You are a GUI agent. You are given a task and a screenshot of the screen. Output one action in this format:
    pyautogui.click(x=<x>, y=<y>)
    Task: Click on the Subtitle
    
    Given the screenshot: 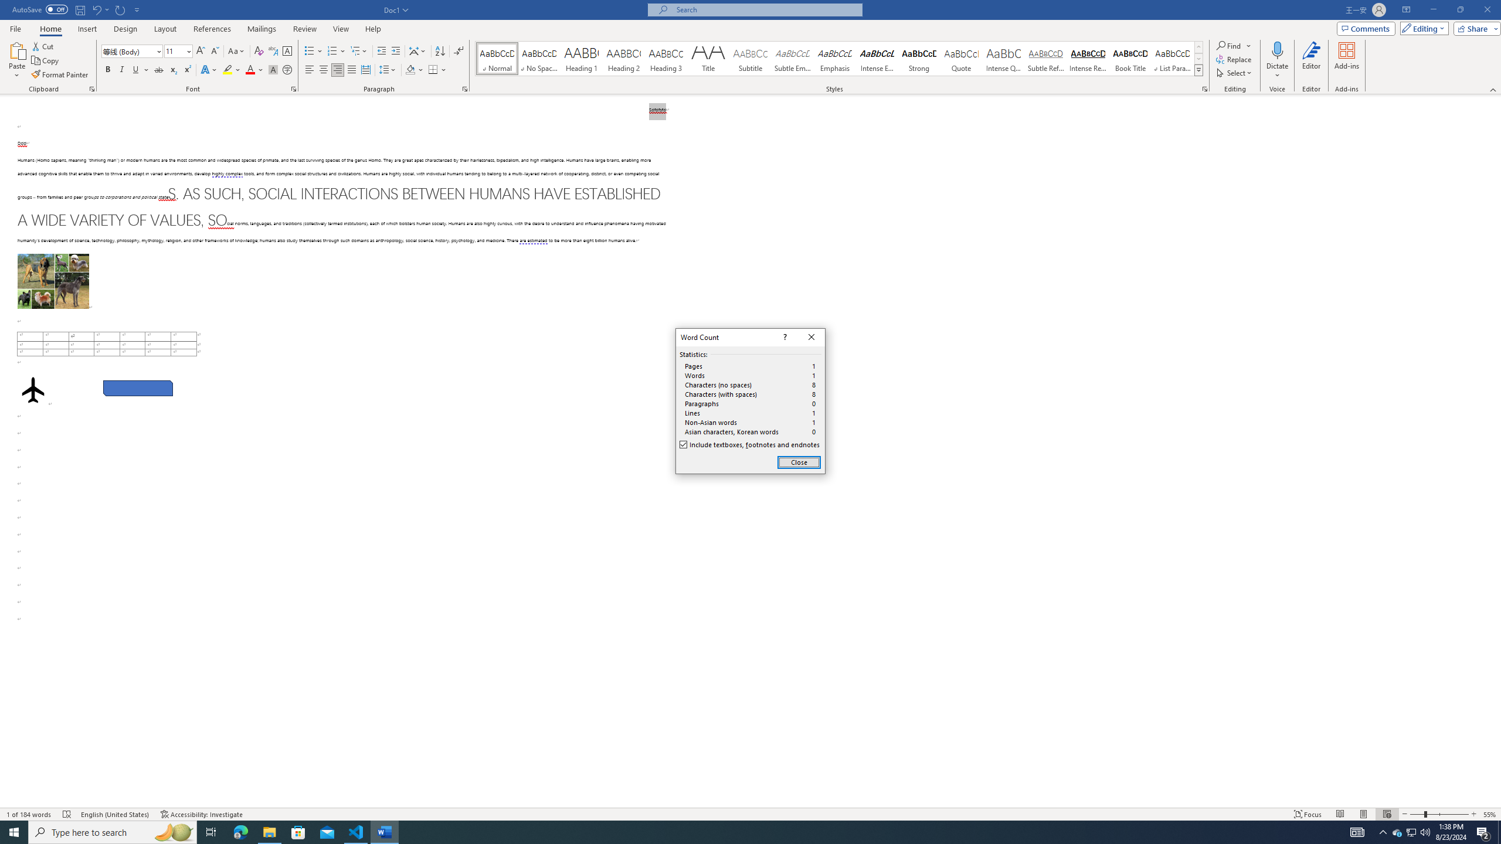 What is the action you would take?
    pyautogui.click(x=750, y=59)
    